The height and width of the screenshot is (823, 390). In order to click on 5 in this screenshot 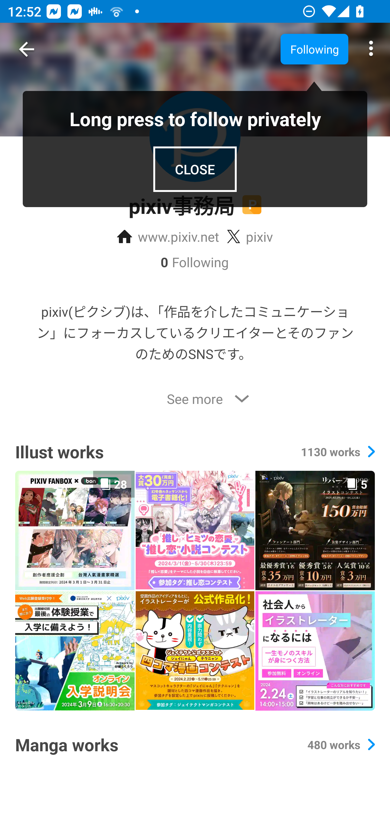, I will do `click(315, 530)`.